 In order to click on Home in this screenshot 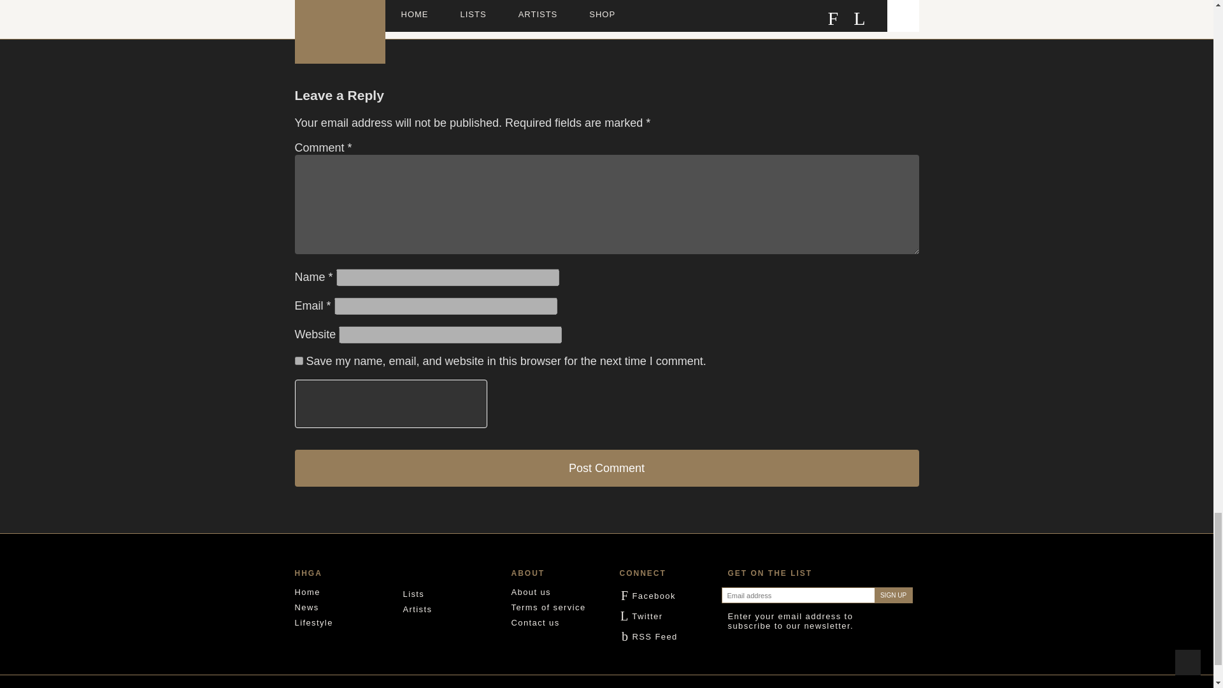, I will do `click(307, 592)`.